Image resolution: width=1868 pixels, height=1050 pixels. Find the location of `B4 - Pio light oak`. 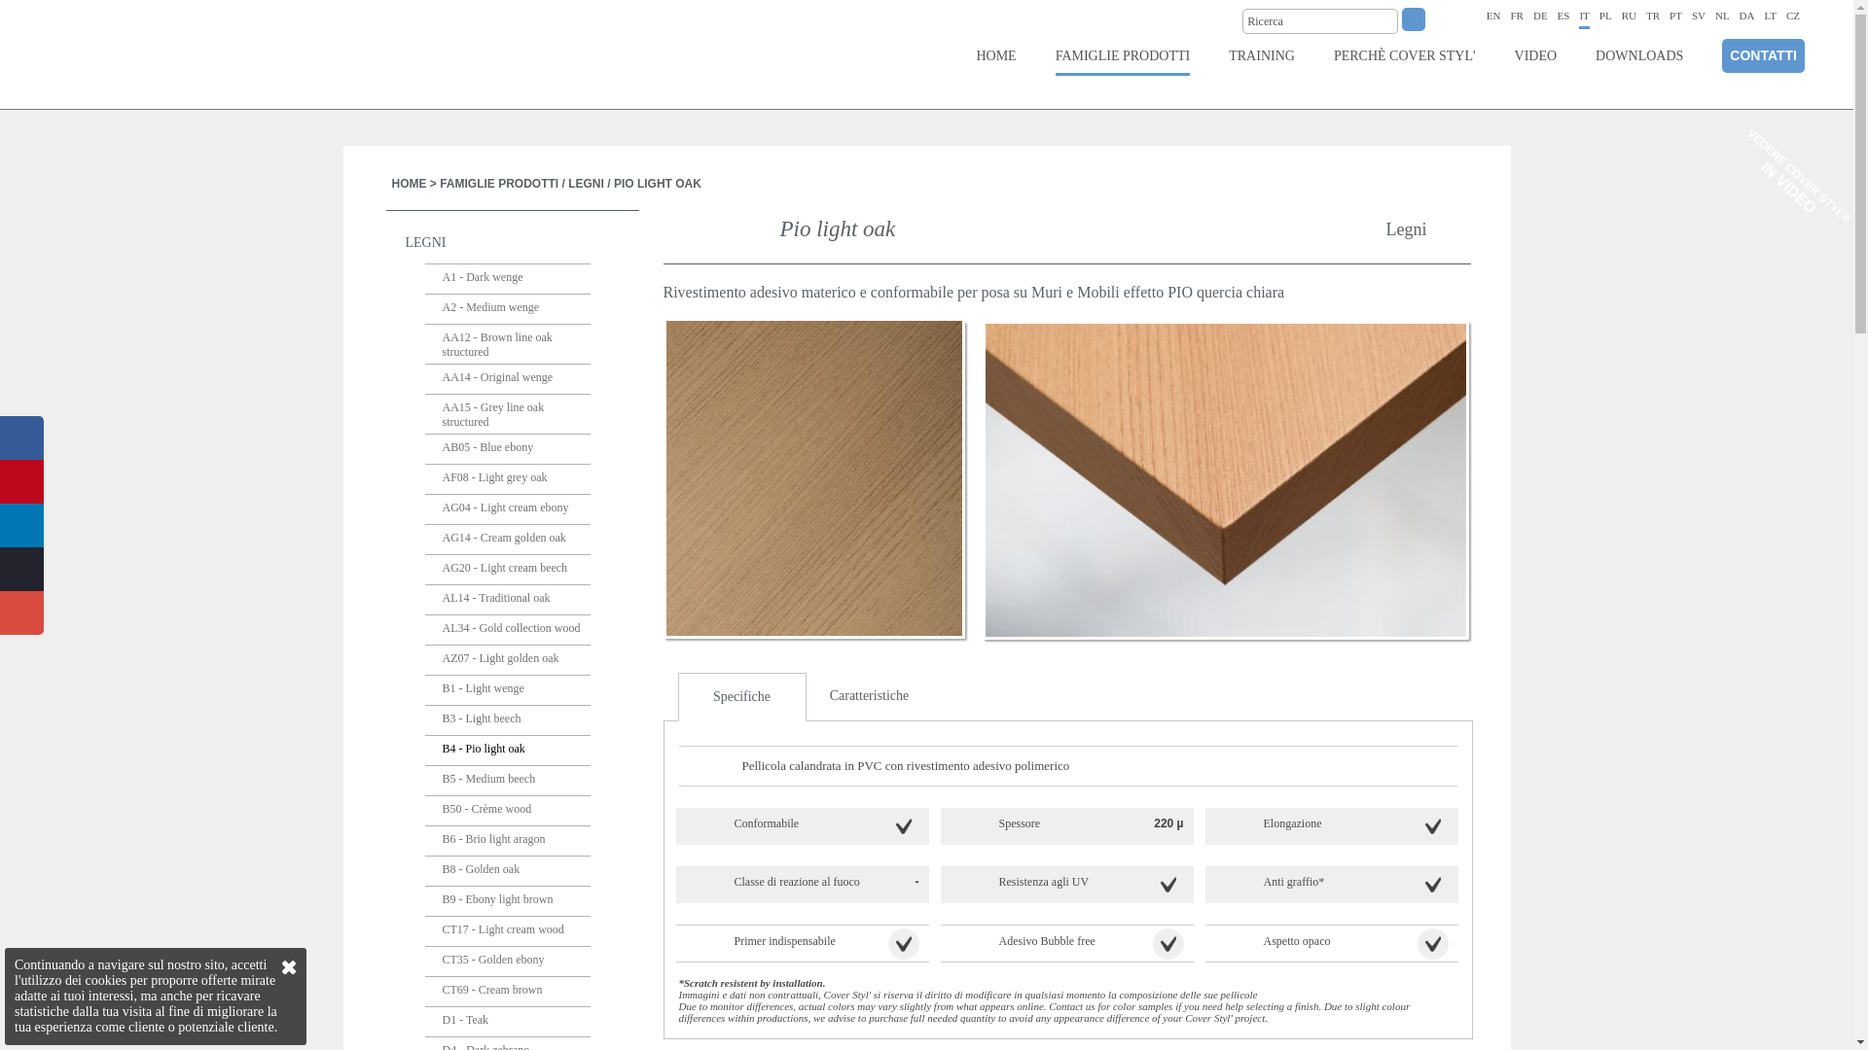

B4 - Pio light oak is located at coordinates (507, 751).